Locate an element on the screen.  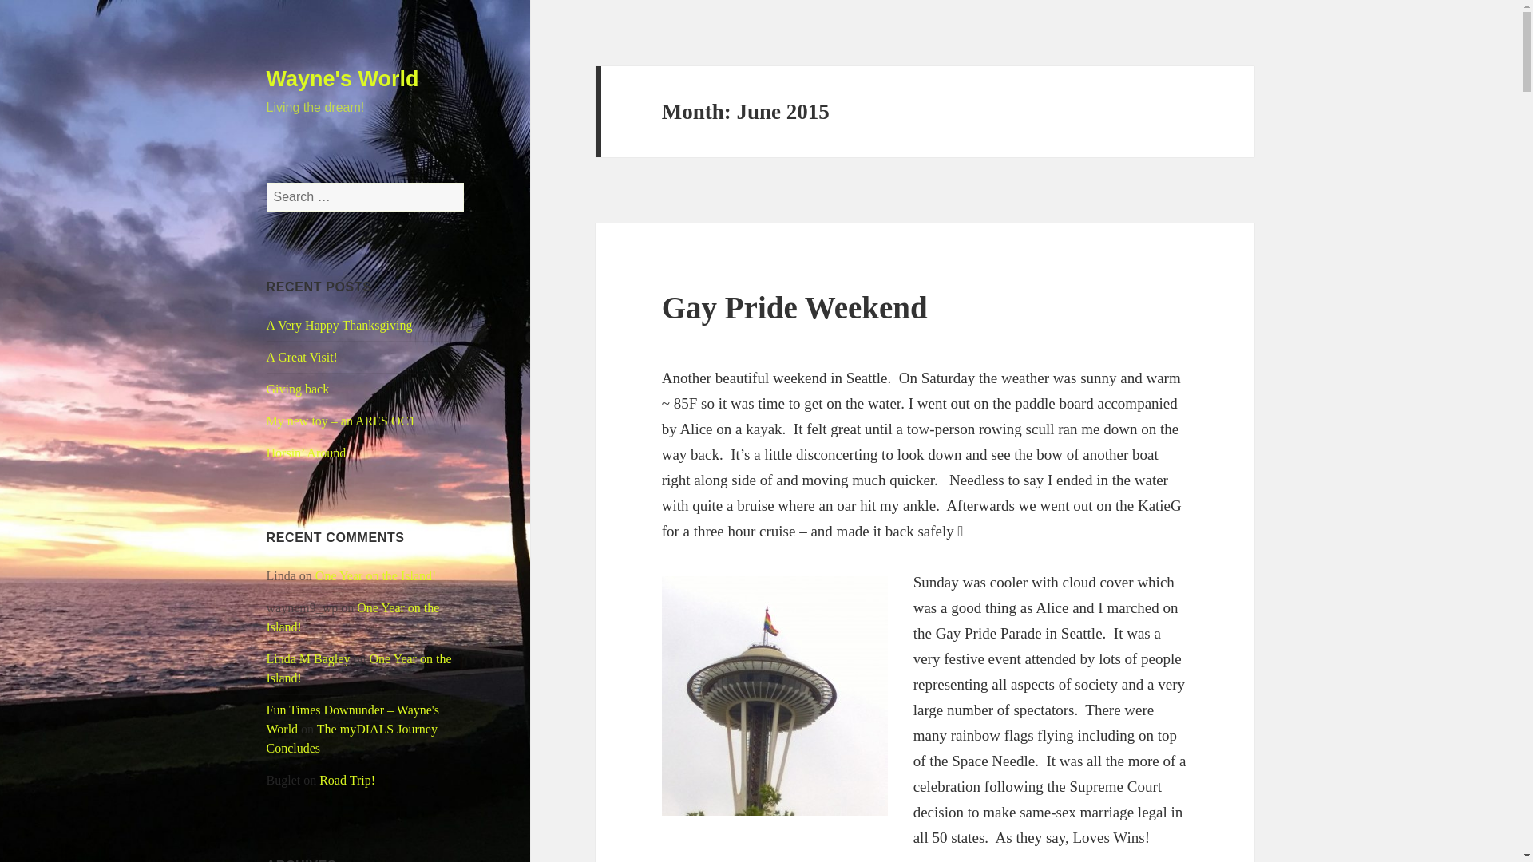
Linda M Bagley is located at coordinates (308, 658).